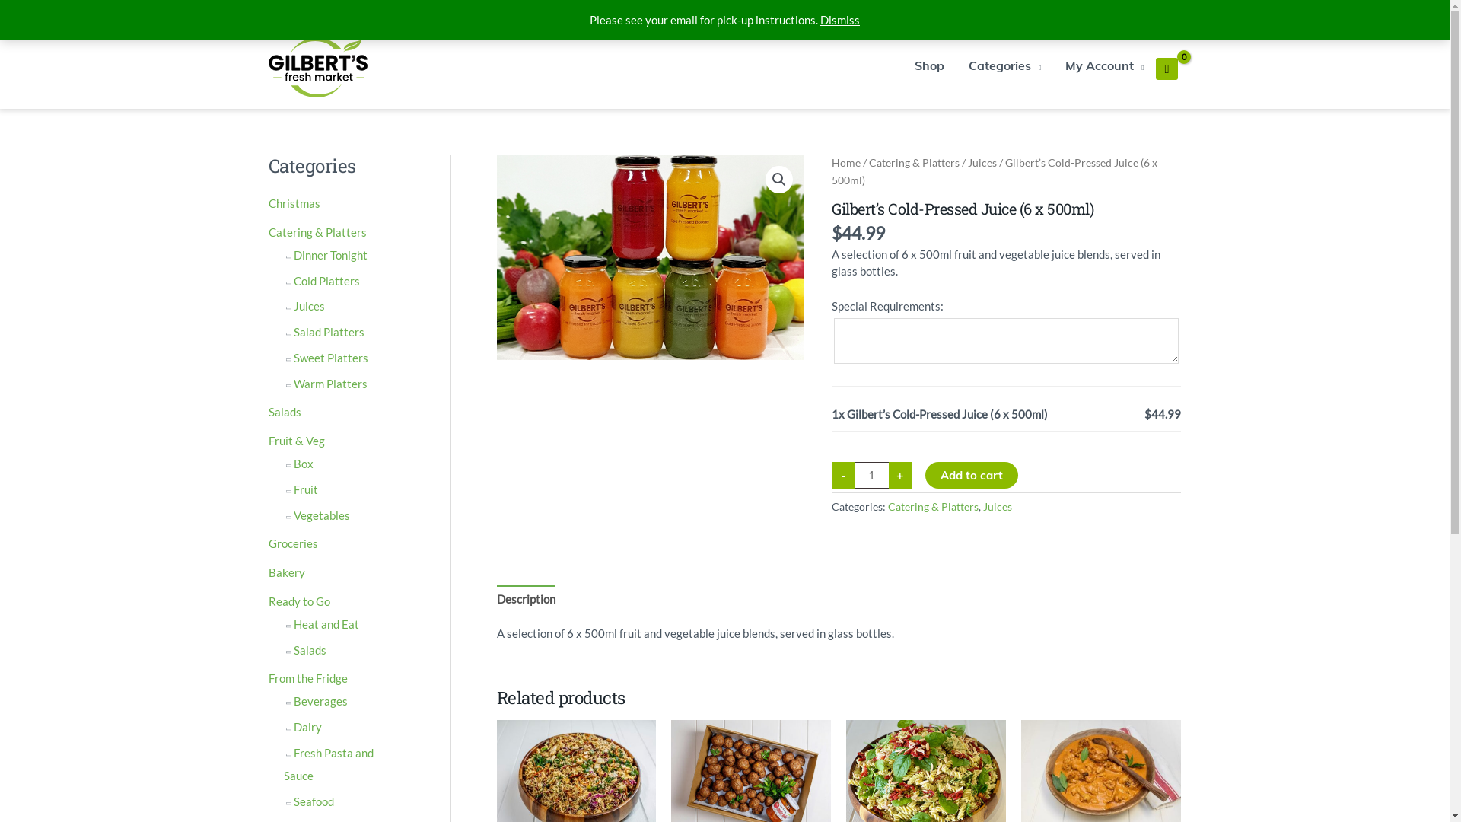 The height and width of the screenshot is (822, 1461). Describe the element at coordinates (933, 507) in the screenshot. I see `Catering & Platters` at that location.